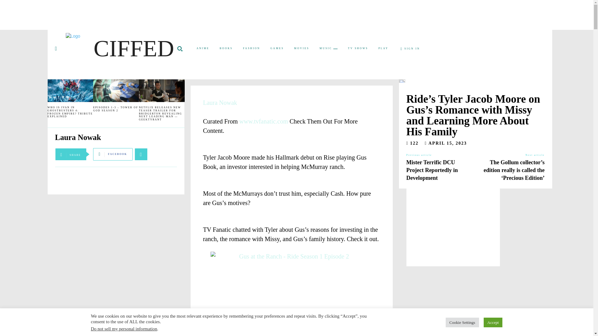 Image resolution: width=598 pixels, height=336 pixels. Describe the element at coordinates (202, 48) in the screenshot. I see `ANIME` at that location.